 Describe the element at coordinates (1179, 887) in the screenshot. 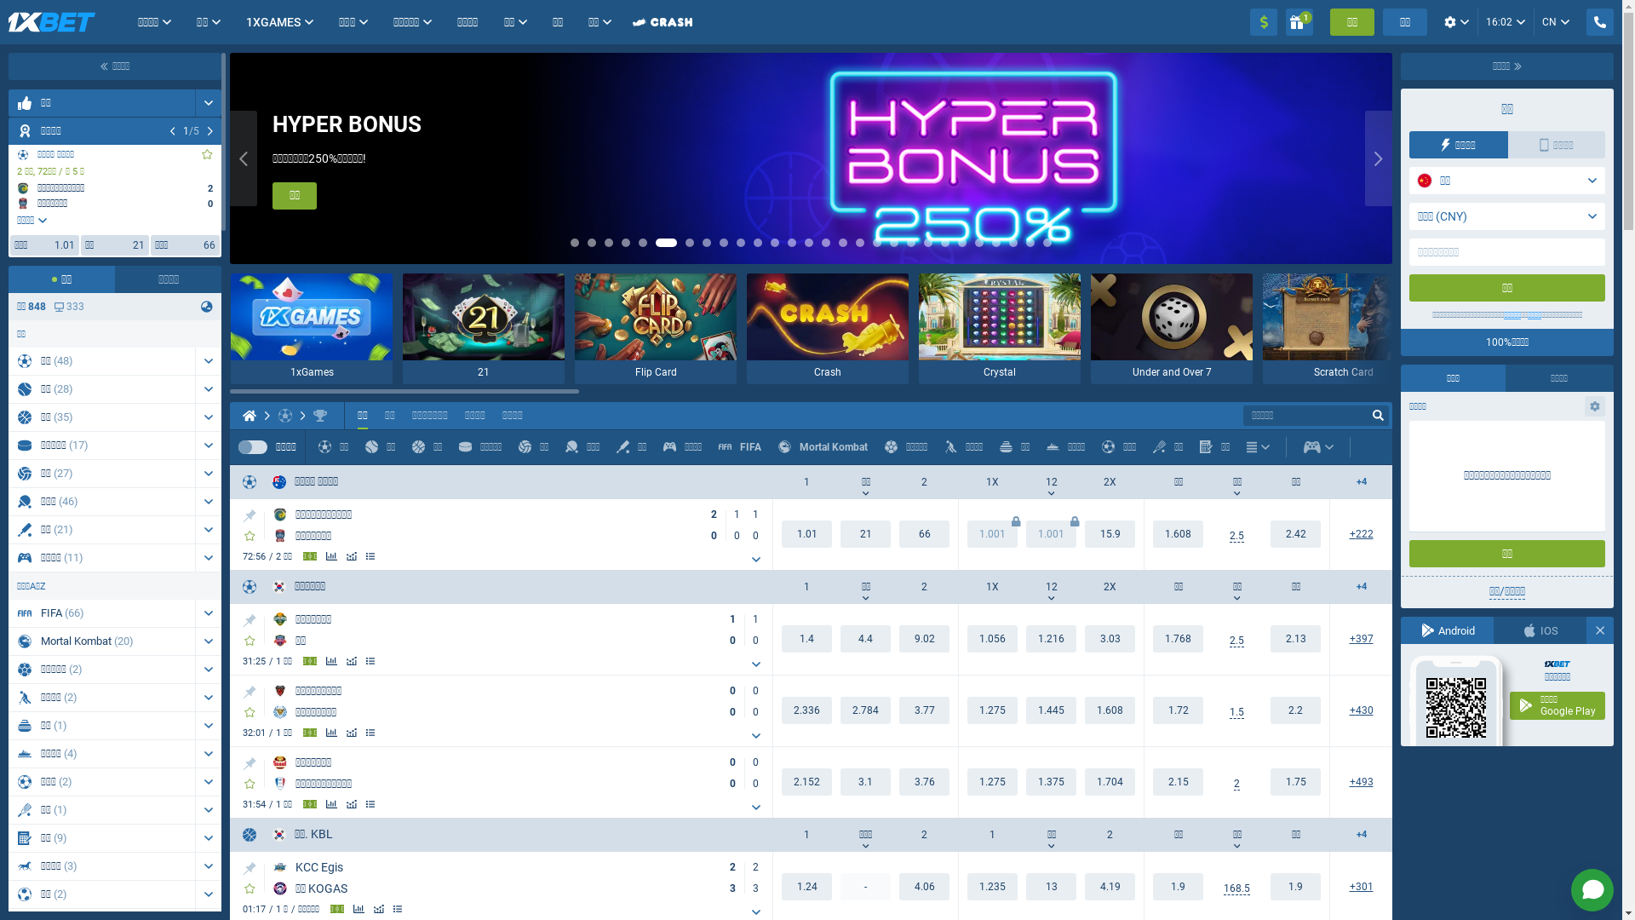

I see `1.9` at that location.